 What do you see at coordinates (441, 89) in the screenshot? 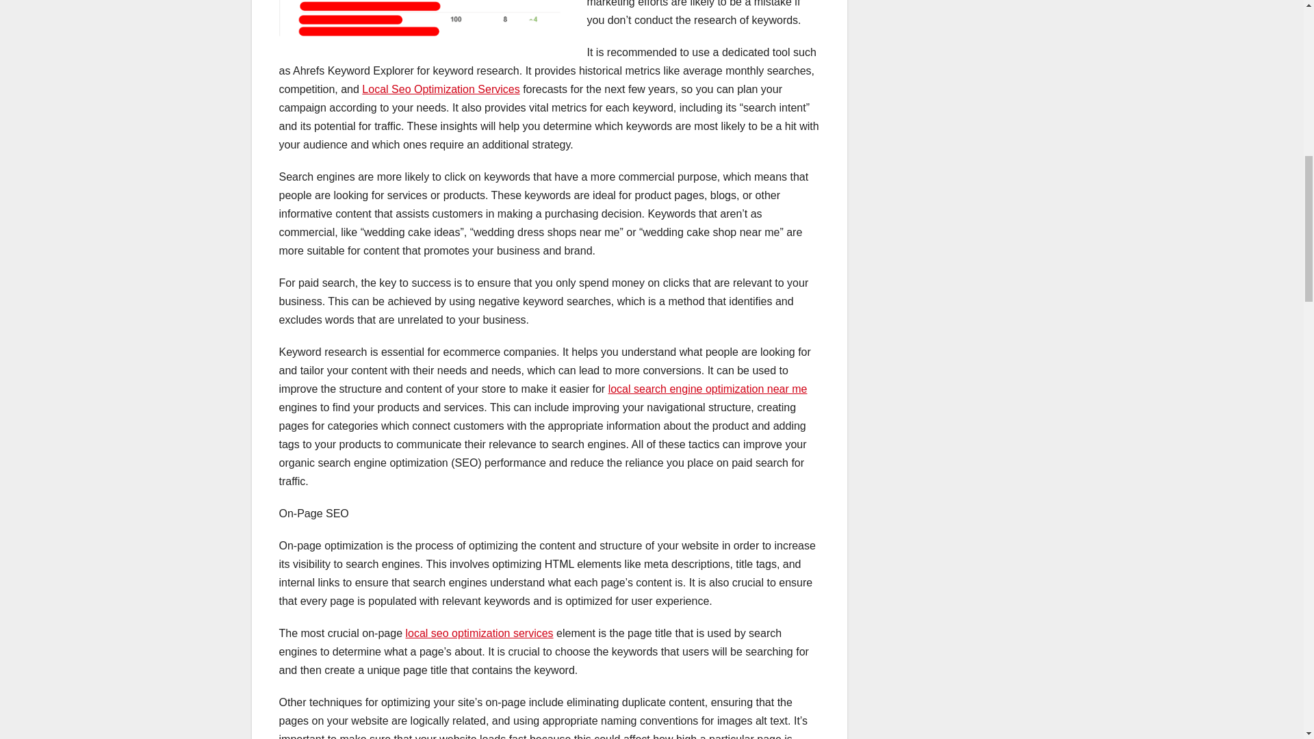
I see `Local Seo Optimization Services` at bounding box center [441, 89].